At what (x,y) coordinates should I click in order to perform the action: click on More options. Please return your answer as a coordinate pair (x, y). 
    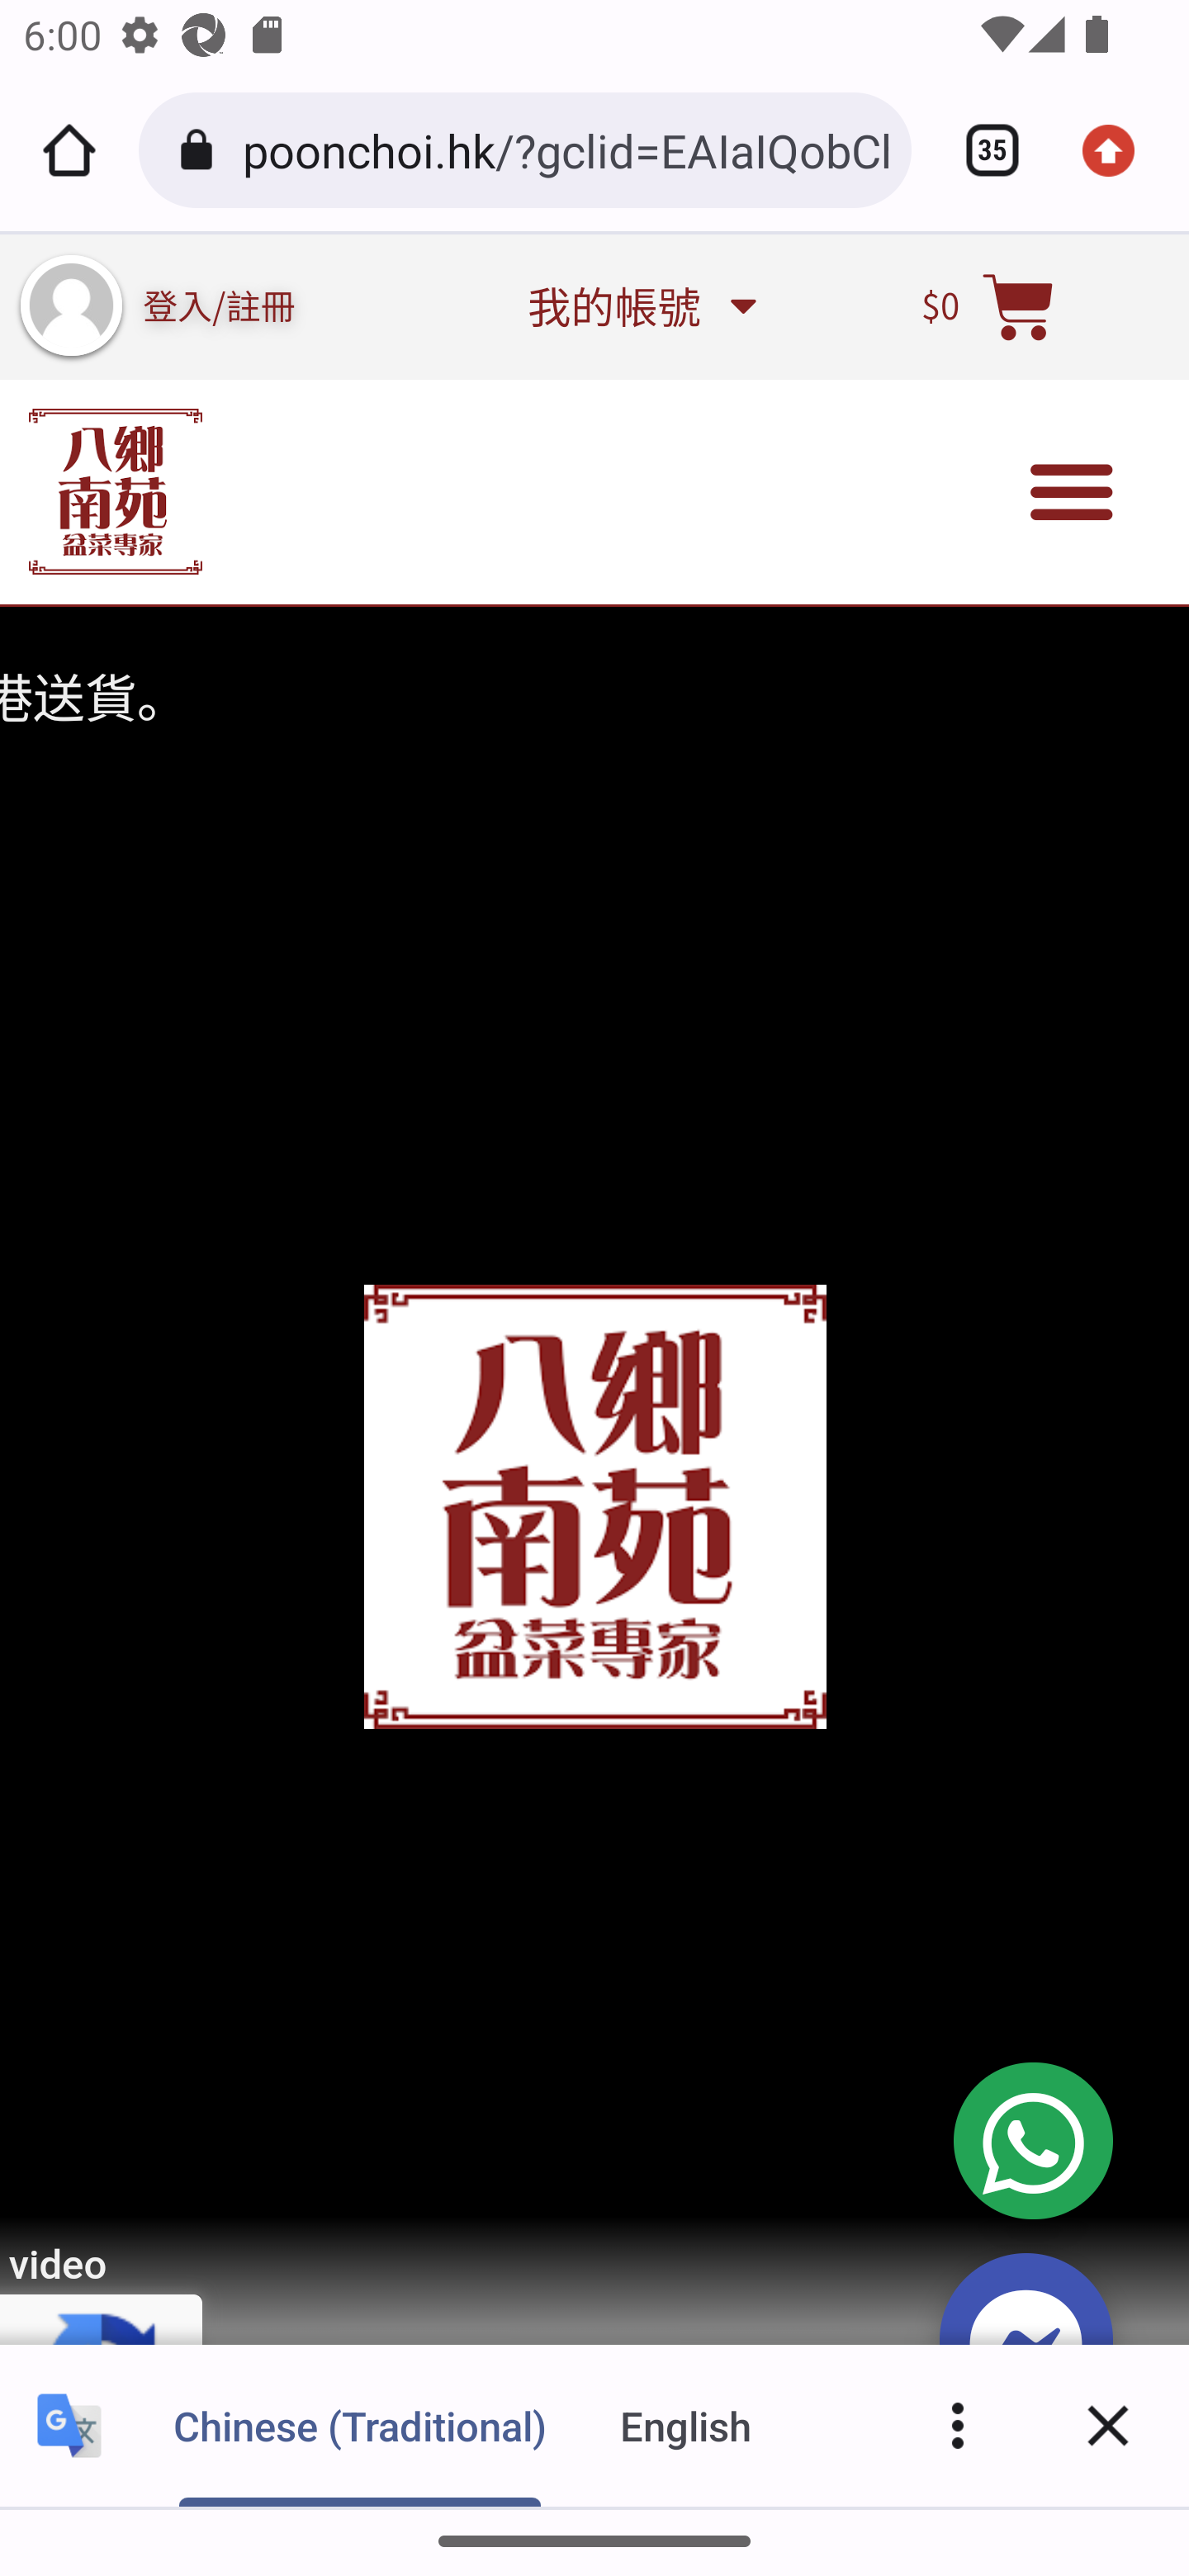
    Looking at the image, I should click on (958, 2425).